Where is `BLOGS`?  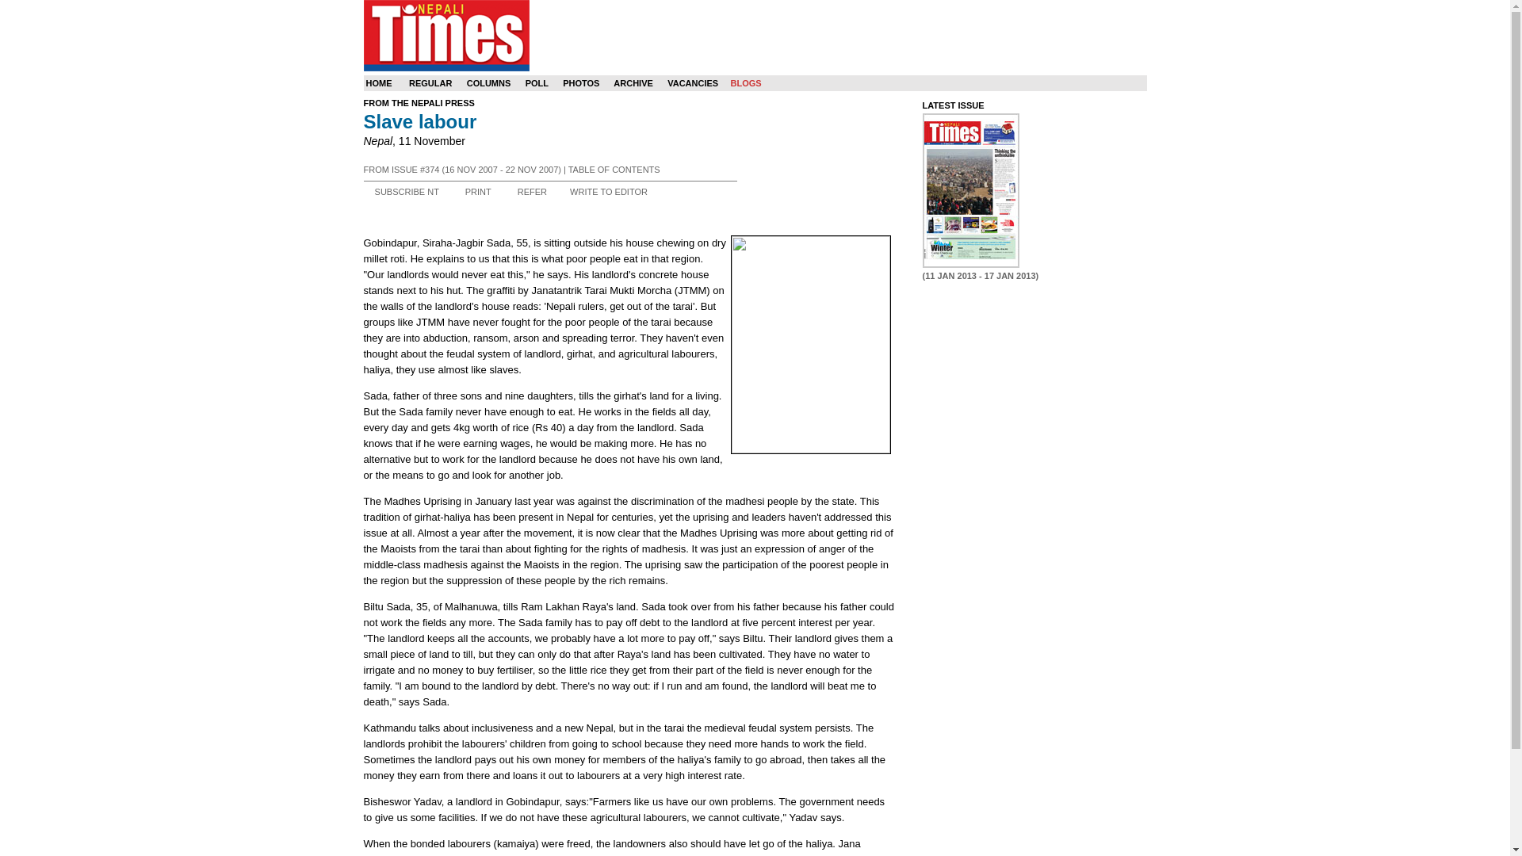
BLOGS is located at coordinates (745, 83).